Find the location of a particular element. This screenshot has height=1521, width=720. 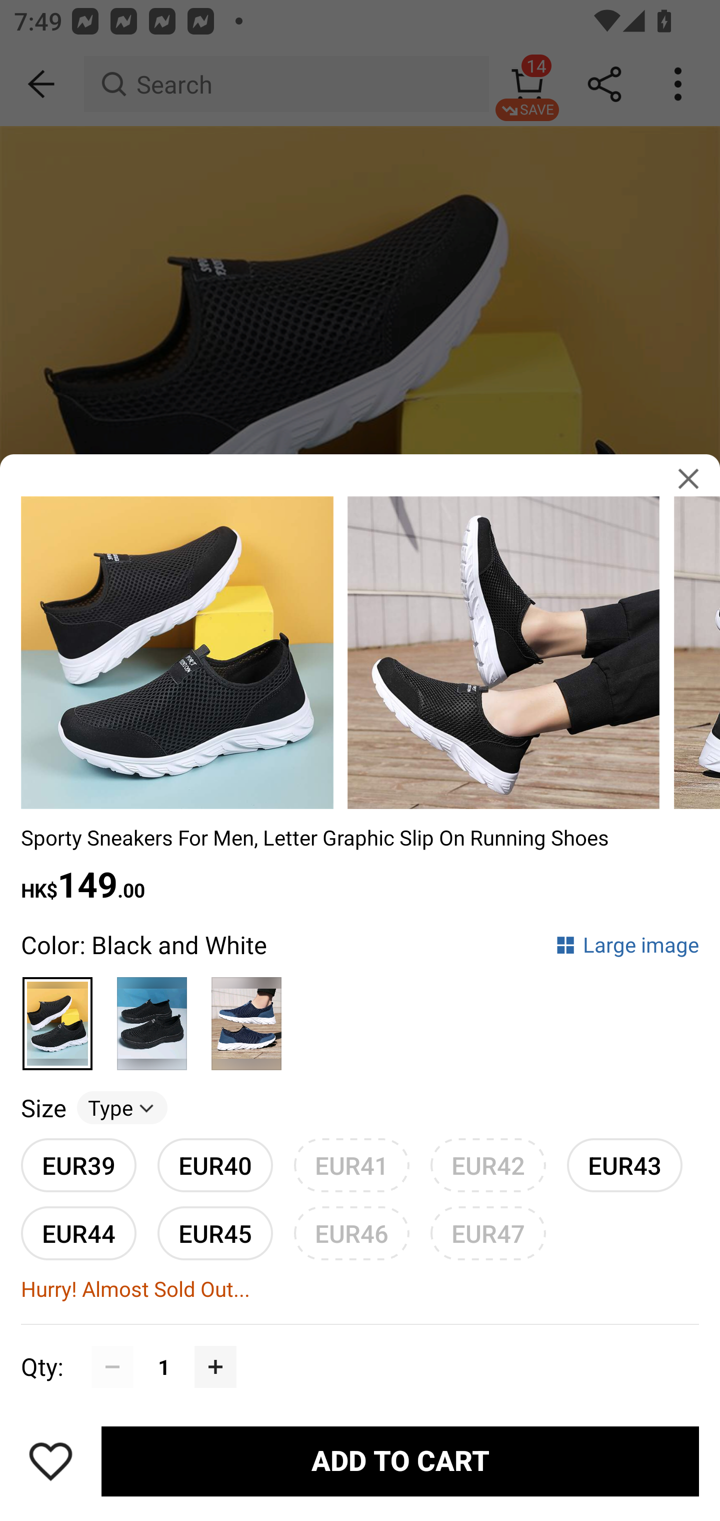

Black is located at coordinates (152, 1016).